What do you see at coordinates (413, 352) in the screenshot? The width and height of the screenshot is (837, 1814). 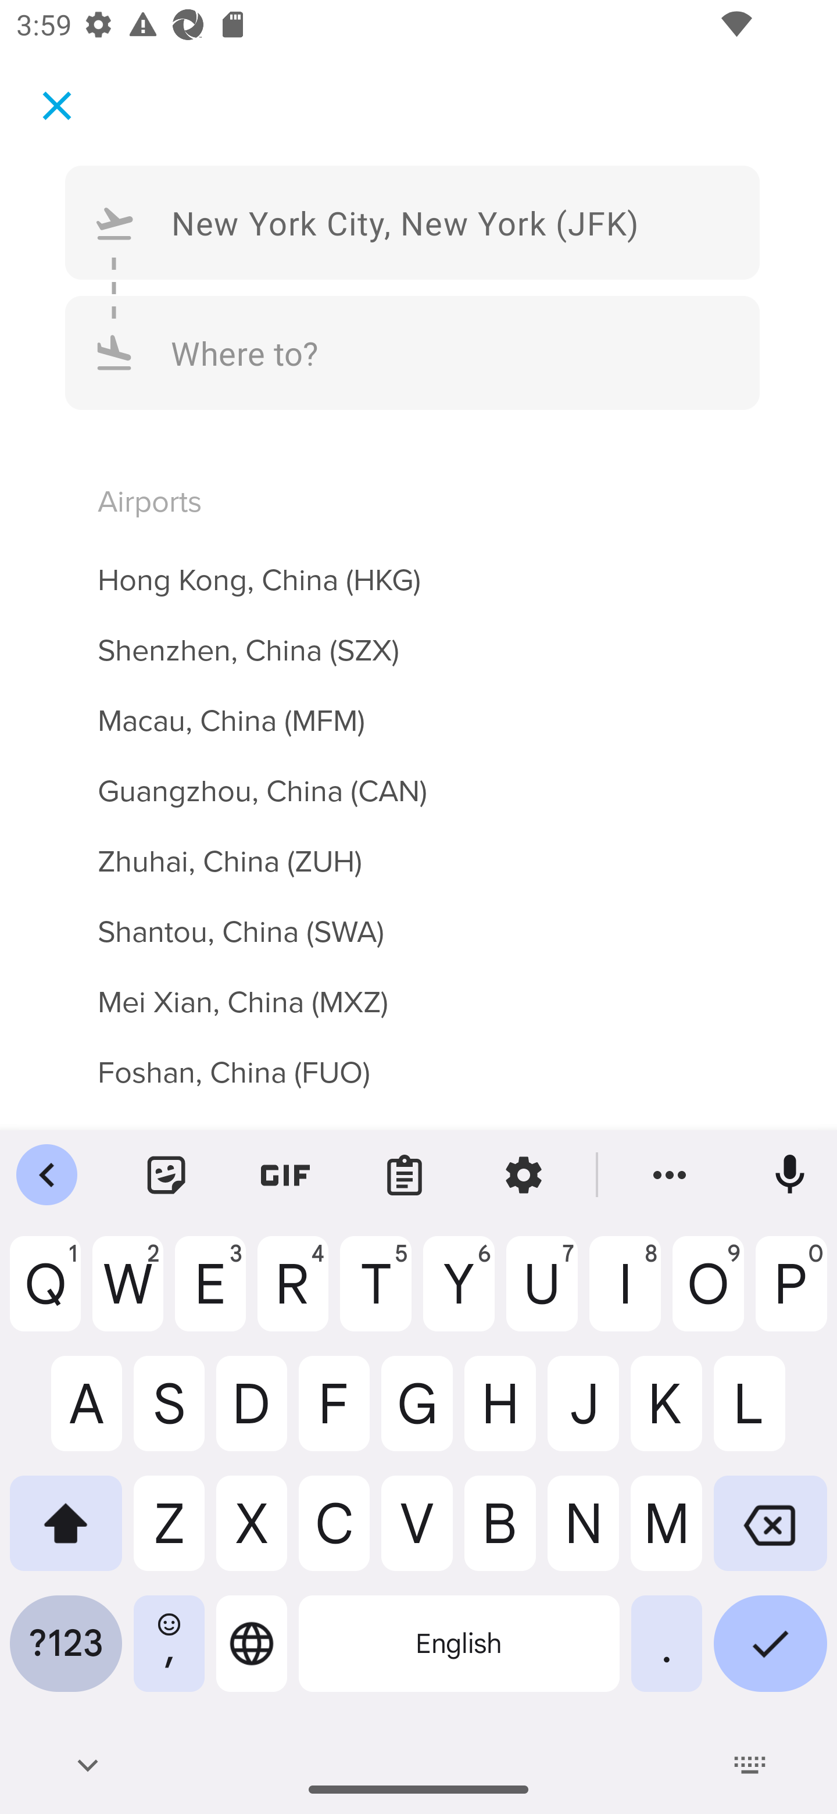 I see `Where to?` at bounding box center [413, 352].